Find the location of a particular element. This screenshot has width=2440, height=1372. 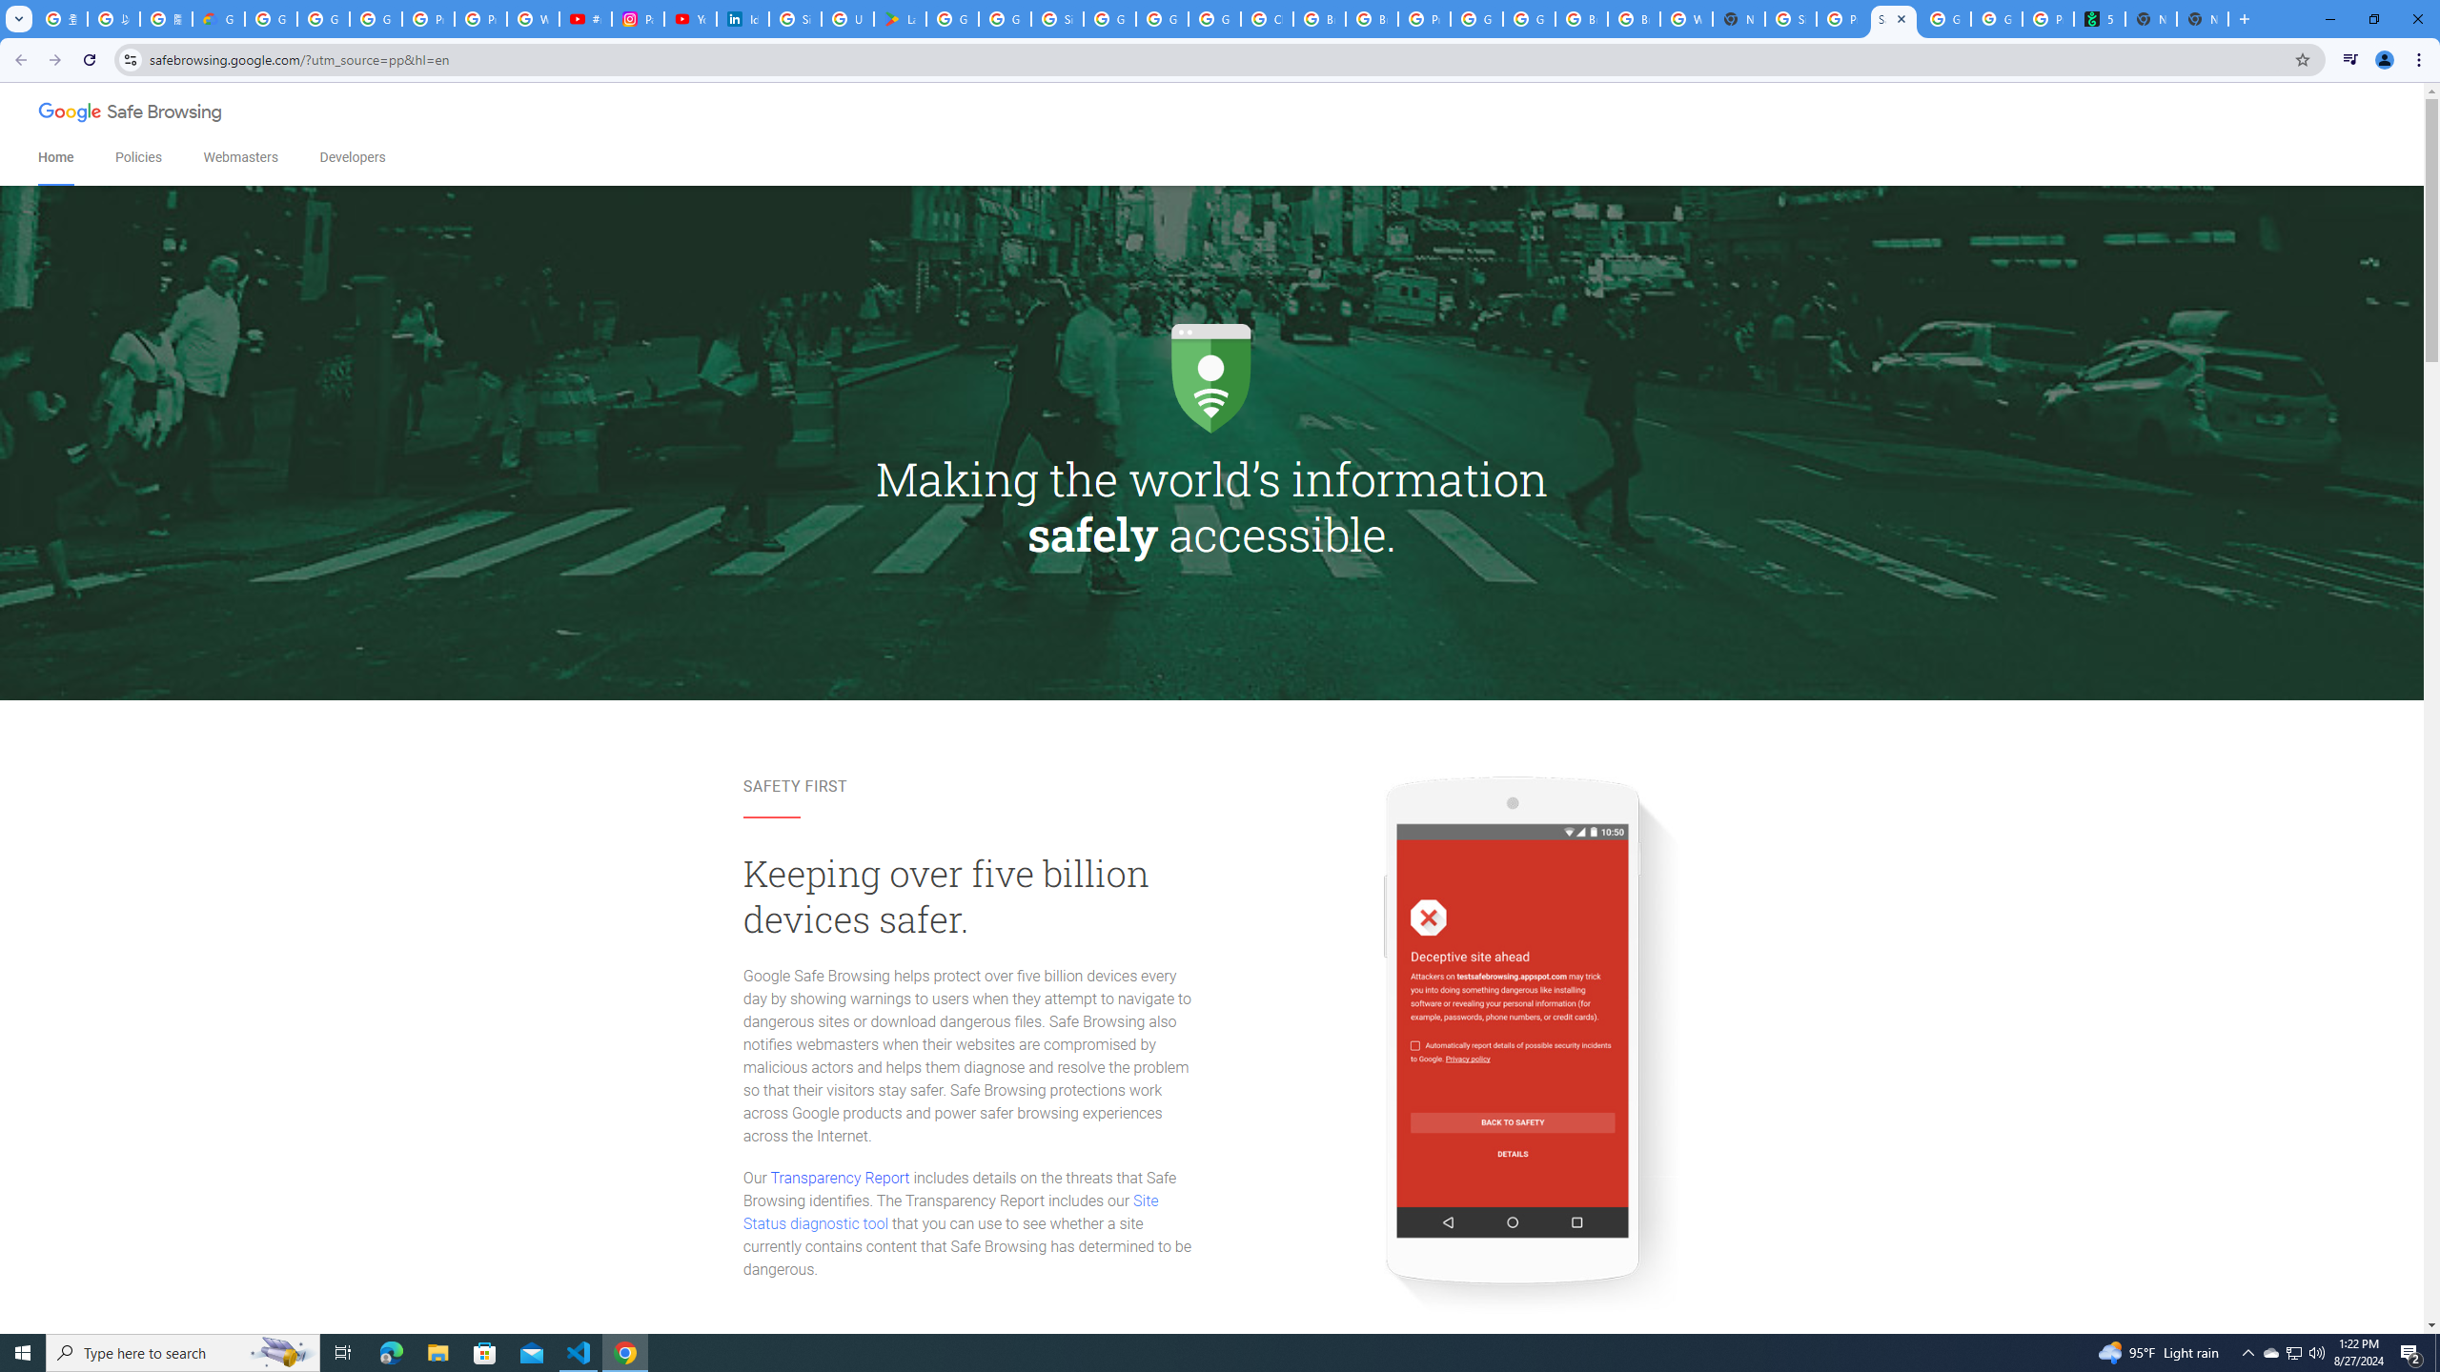

Site Status diagnostic tool is located at coordinates (950, 1212).